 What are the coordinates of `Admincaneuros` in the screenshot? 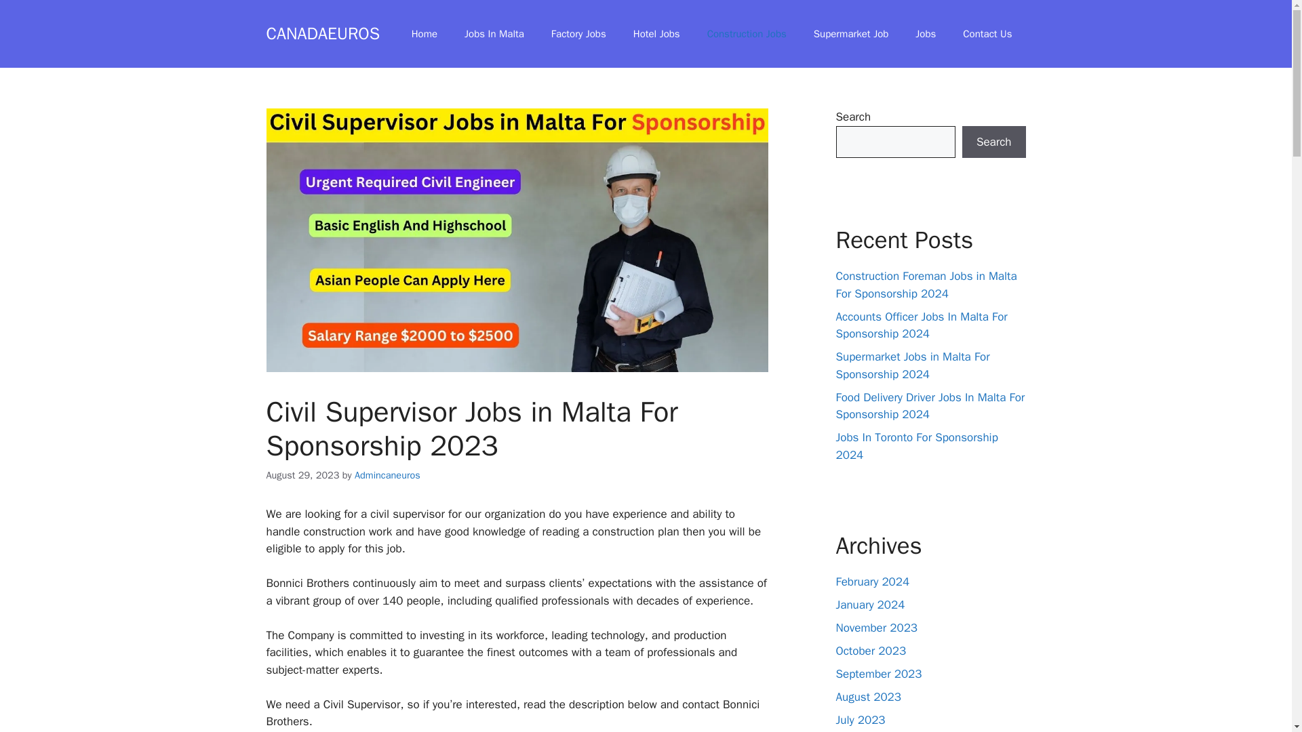 It's located at (387, 474).